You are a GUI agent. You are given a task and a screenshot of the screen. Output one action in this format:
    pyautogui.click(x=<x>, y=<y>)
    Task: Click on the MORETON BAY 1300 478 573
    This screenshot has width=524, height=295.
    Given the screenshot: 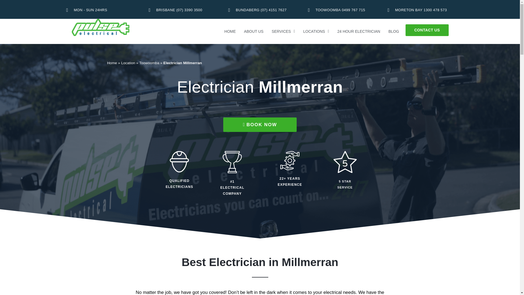 What is the action you would take?
    pyautogui.click(x=419, y=10)
    